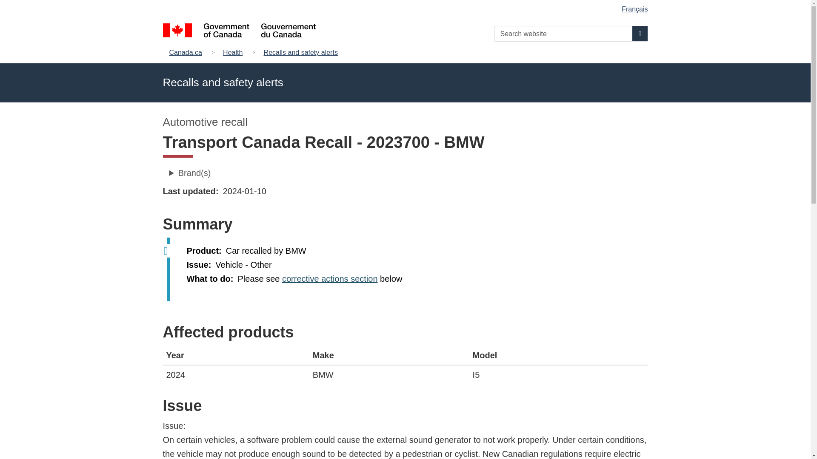 Image resolution: width=817 pixels, height=459 pixels. What do you see at coordinates (407, 6) in the screenshot?
I see `Skip to main content` at bounding box center [407, 6].